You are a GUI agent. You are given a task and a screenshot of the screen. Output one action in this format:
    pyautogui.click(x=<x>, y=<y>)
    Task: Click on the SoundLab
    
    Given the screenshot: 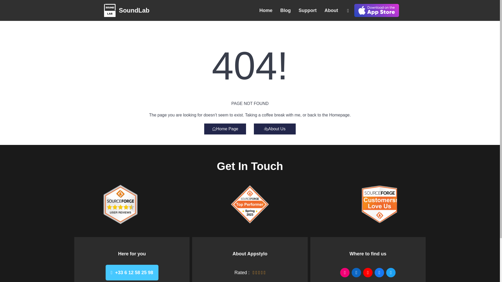 What is the action you would take?
    pyautogui.click(x=127, y=10)
    